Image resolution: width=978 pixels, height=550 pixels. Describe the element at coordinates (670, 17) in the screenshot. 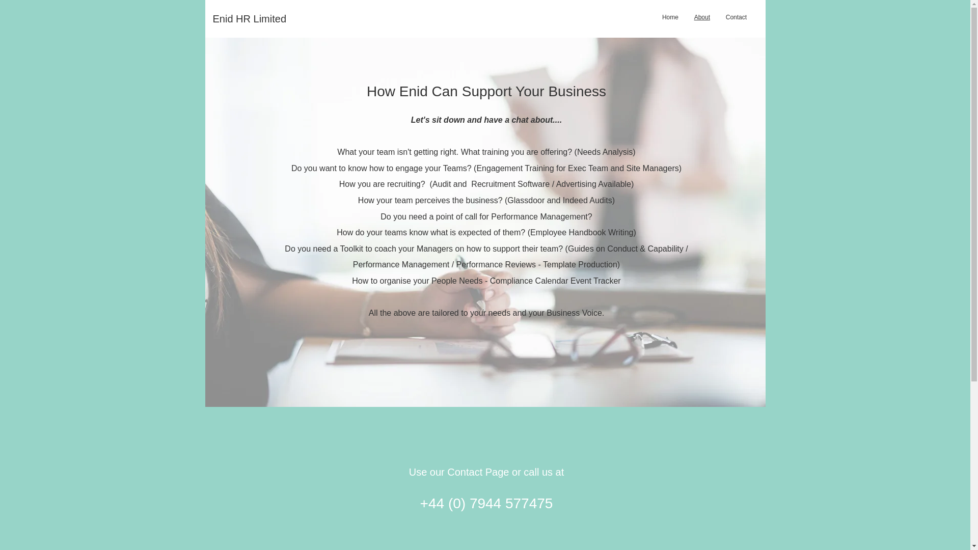

I see `Home` at that location.